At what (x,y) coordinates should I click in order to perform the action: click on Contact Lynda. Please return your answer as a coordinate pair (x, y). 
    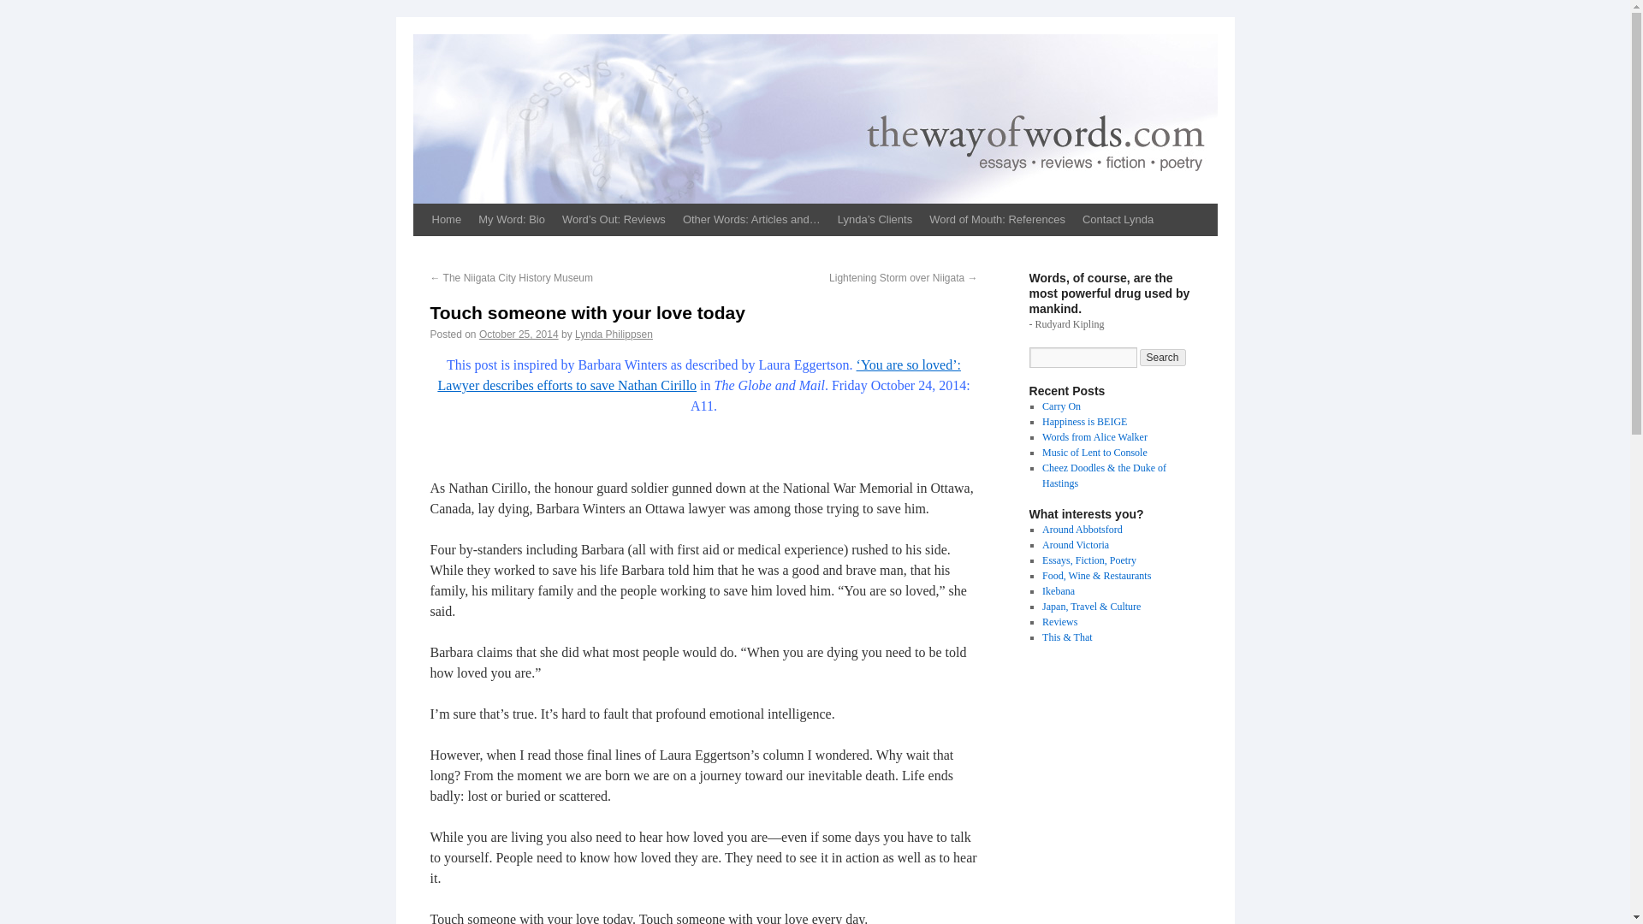
    Looking at the image, I should click on (1118, 219).